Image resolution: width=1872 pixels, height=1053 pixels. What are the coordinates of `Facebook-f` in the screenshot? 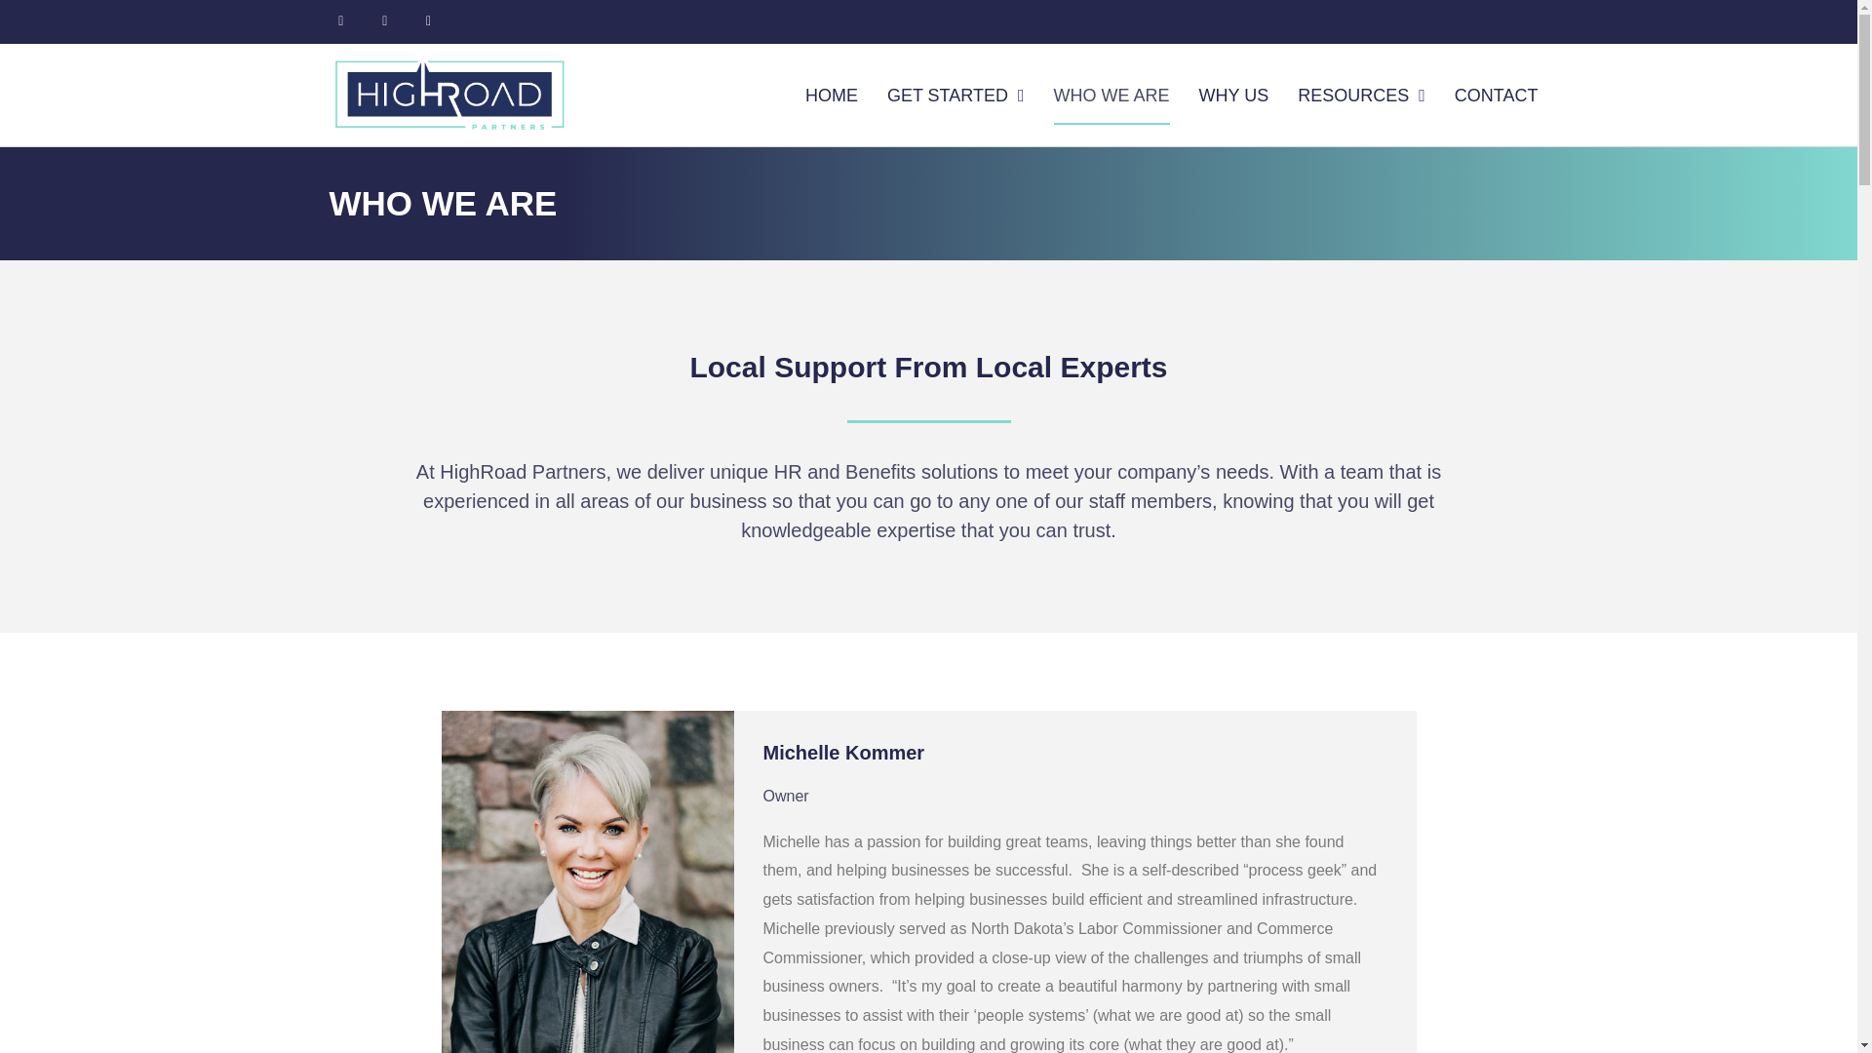 It's located at (384, 21).